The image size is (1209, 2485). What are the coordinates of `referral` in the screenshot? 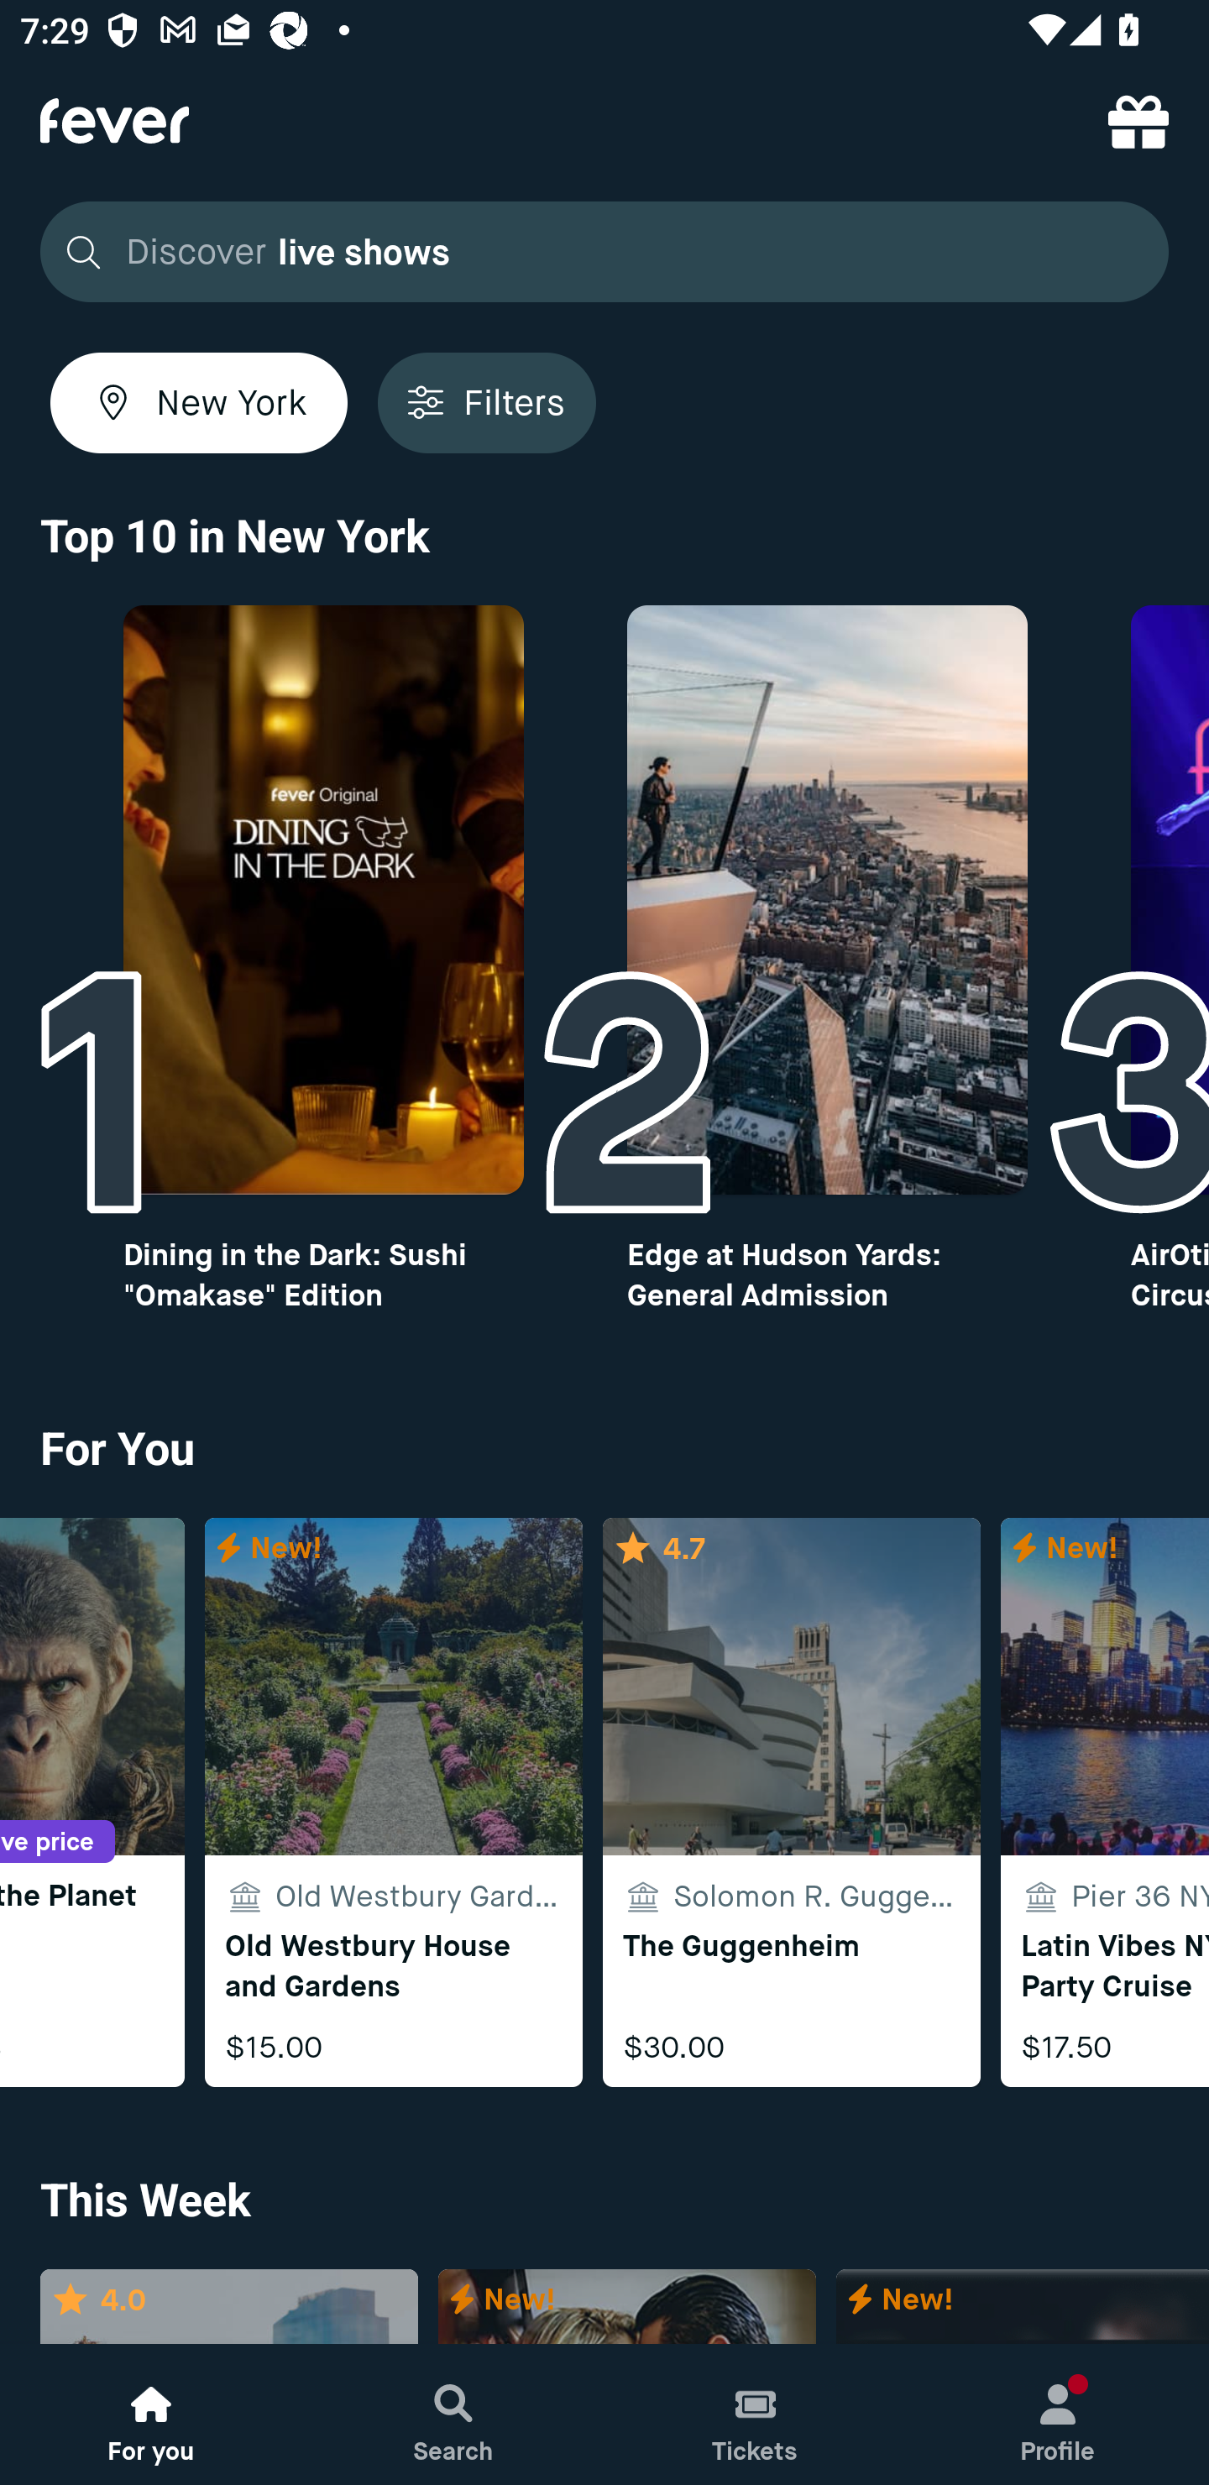 It's located at (1138, 121).